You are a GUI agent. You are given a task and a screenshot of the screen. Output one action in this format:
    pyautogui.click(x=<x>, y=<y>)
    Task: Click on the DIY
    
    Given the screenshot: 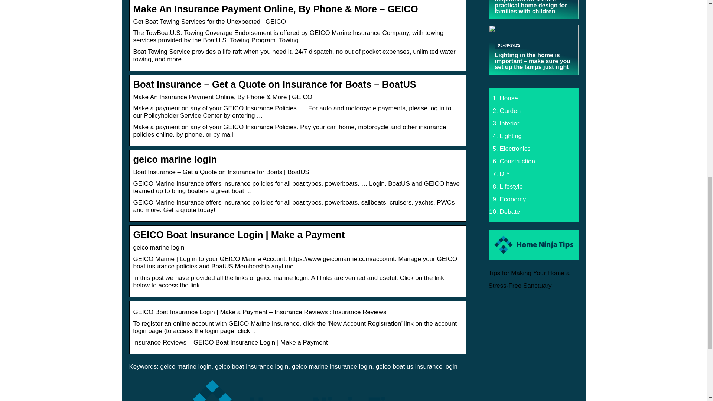 What is the action you would take?
    pyautogui.click(x=505, y=174)
    